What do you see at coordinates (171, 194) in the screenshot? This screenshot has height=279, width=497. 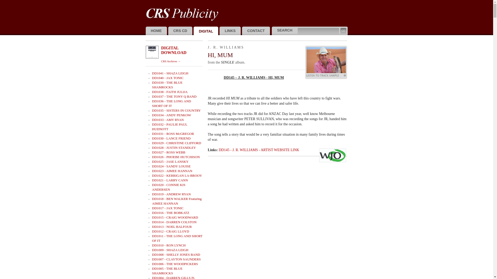 I see `DD1019 - ANDREW RYAN` at bounding box center [171, 194].